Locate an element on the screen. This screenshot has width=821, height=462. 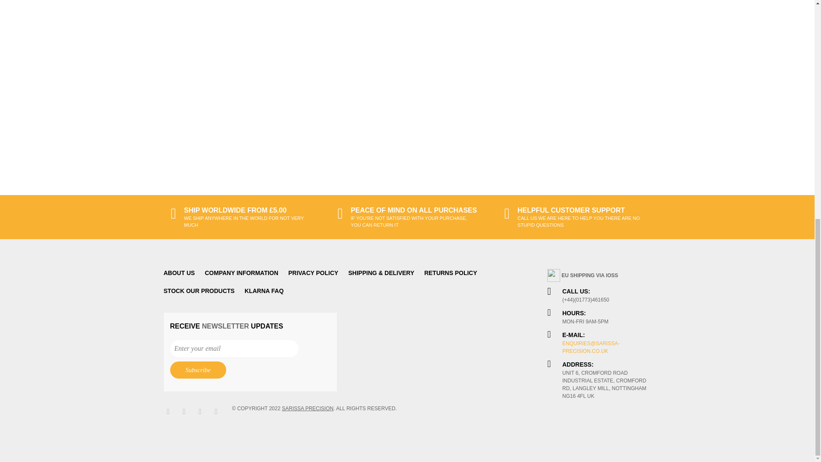
Enter your email is located at coordinates (234, 348).